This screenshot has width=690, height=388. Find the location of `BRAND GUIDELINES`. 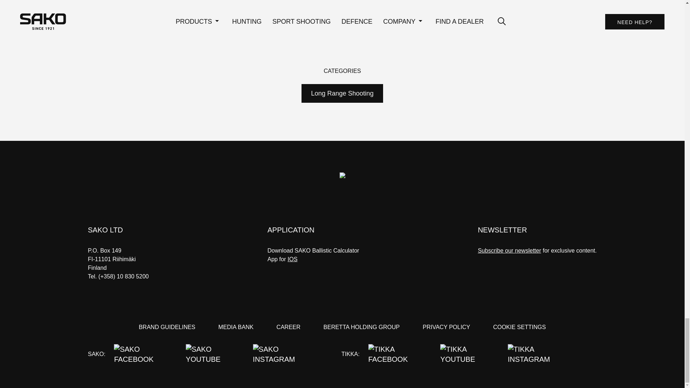

BRAND GUIDELINES is located at coordinates (167, 327).